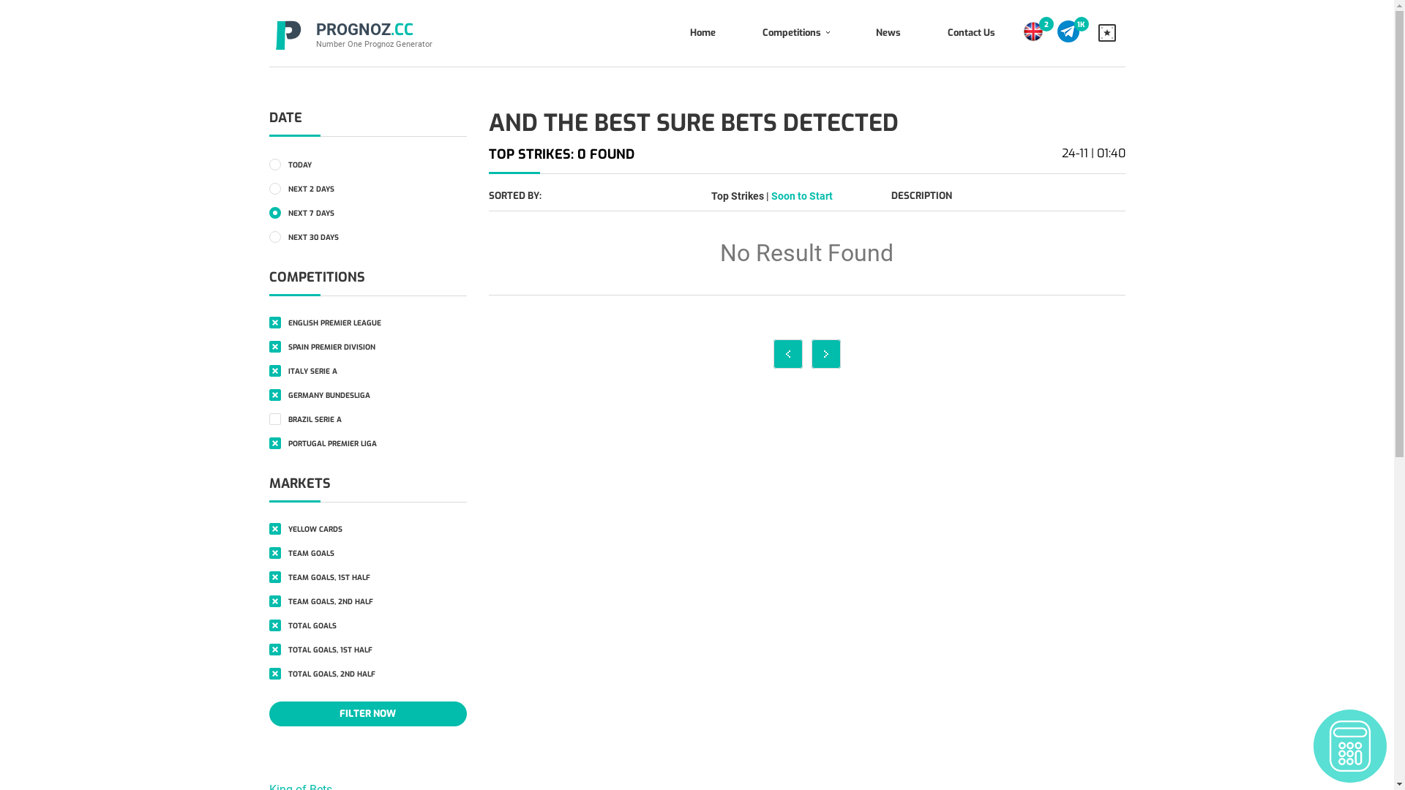 This screenshot has width=1405, height=790. Describe the element at coordinates (368, 164) in the screenshot. I see `TODAY` at that location.